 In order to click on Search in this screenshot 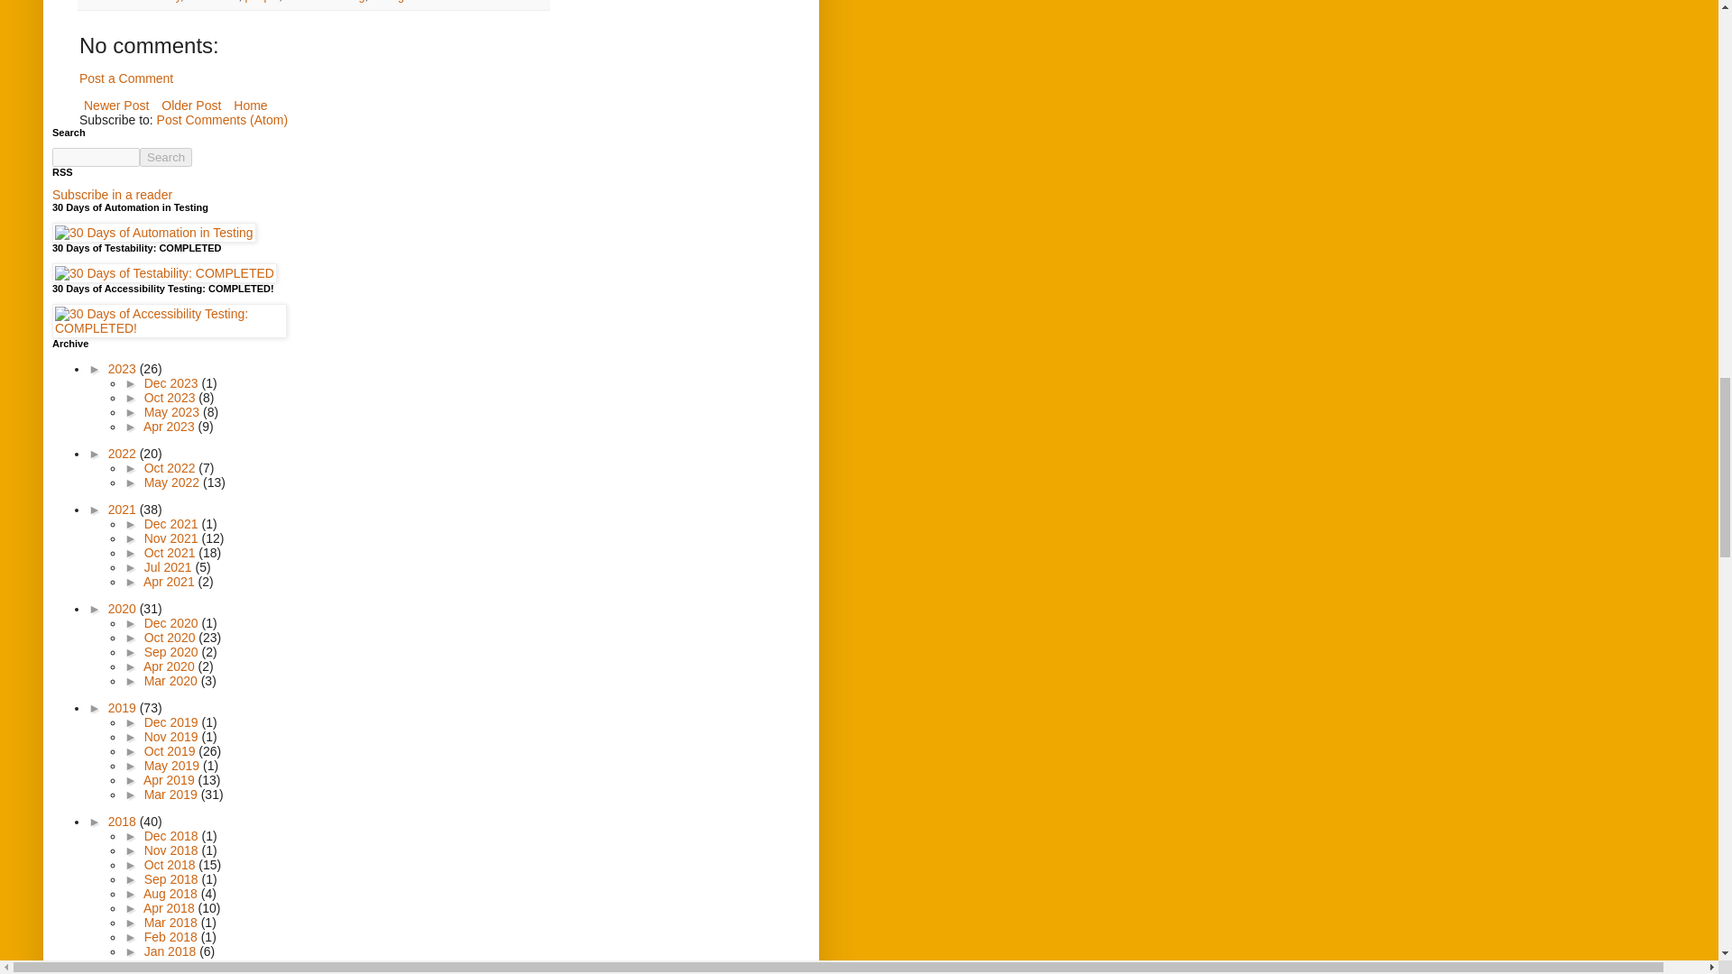, I will do `click(166, 157)`.